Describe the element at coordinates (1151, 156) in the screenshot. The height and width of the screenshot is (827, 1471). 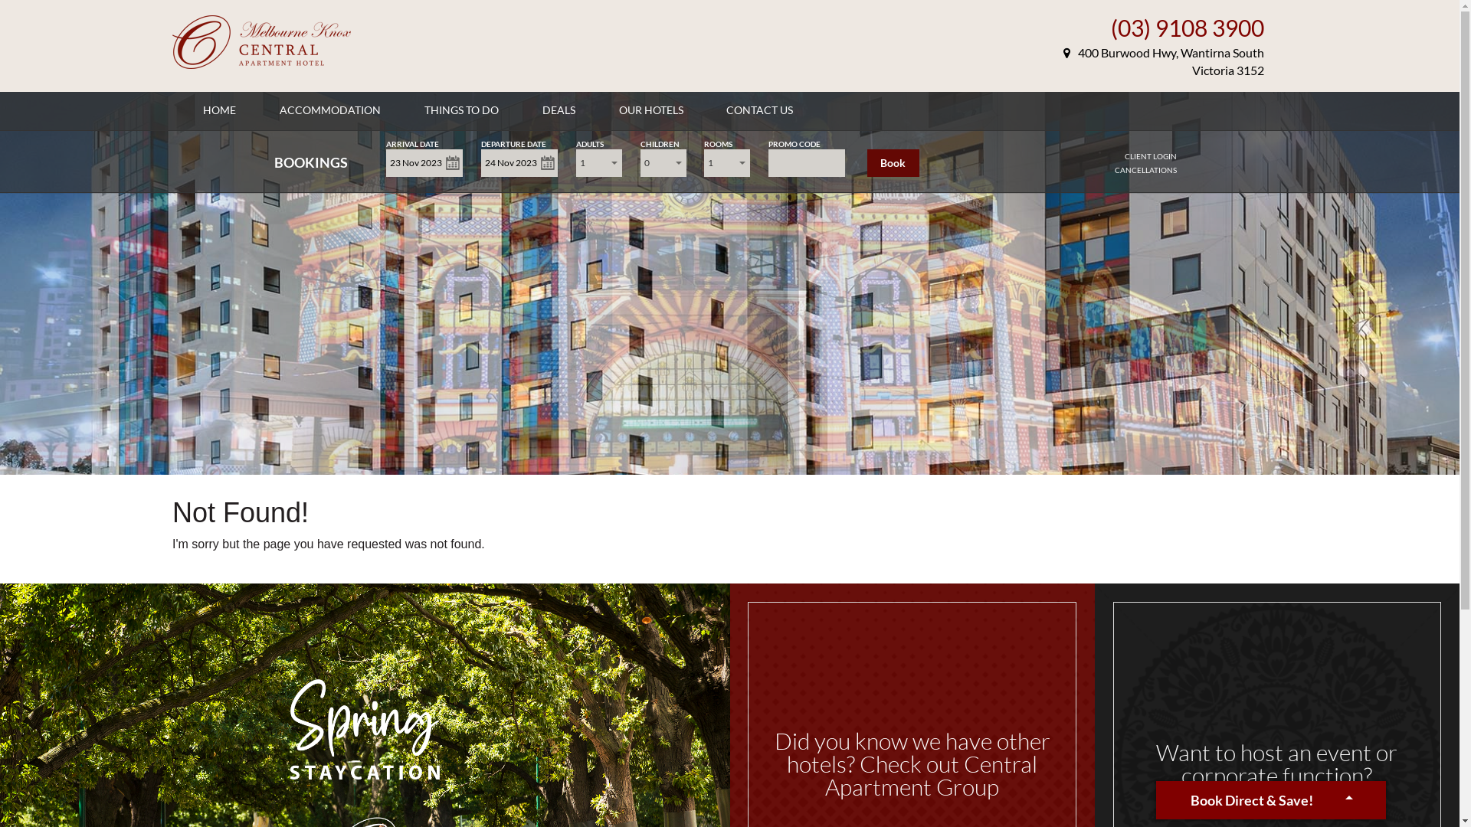
I see `CLIENT LOGIN` at that location.